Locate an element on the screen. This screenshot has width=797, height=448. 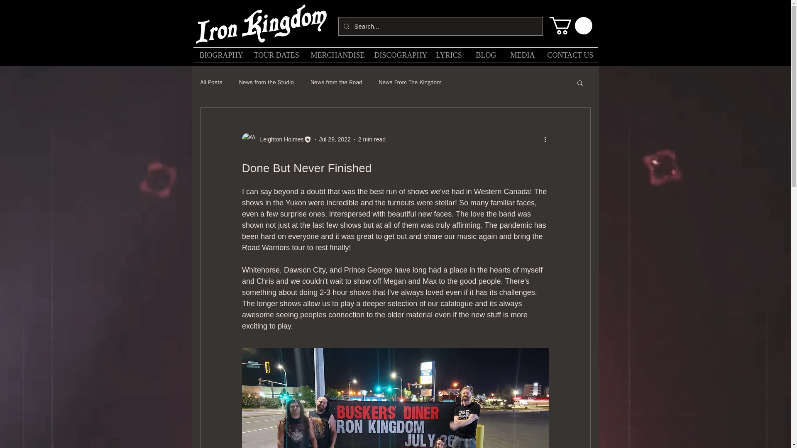
MERCHANDISE is located at coordinates (336, 55).